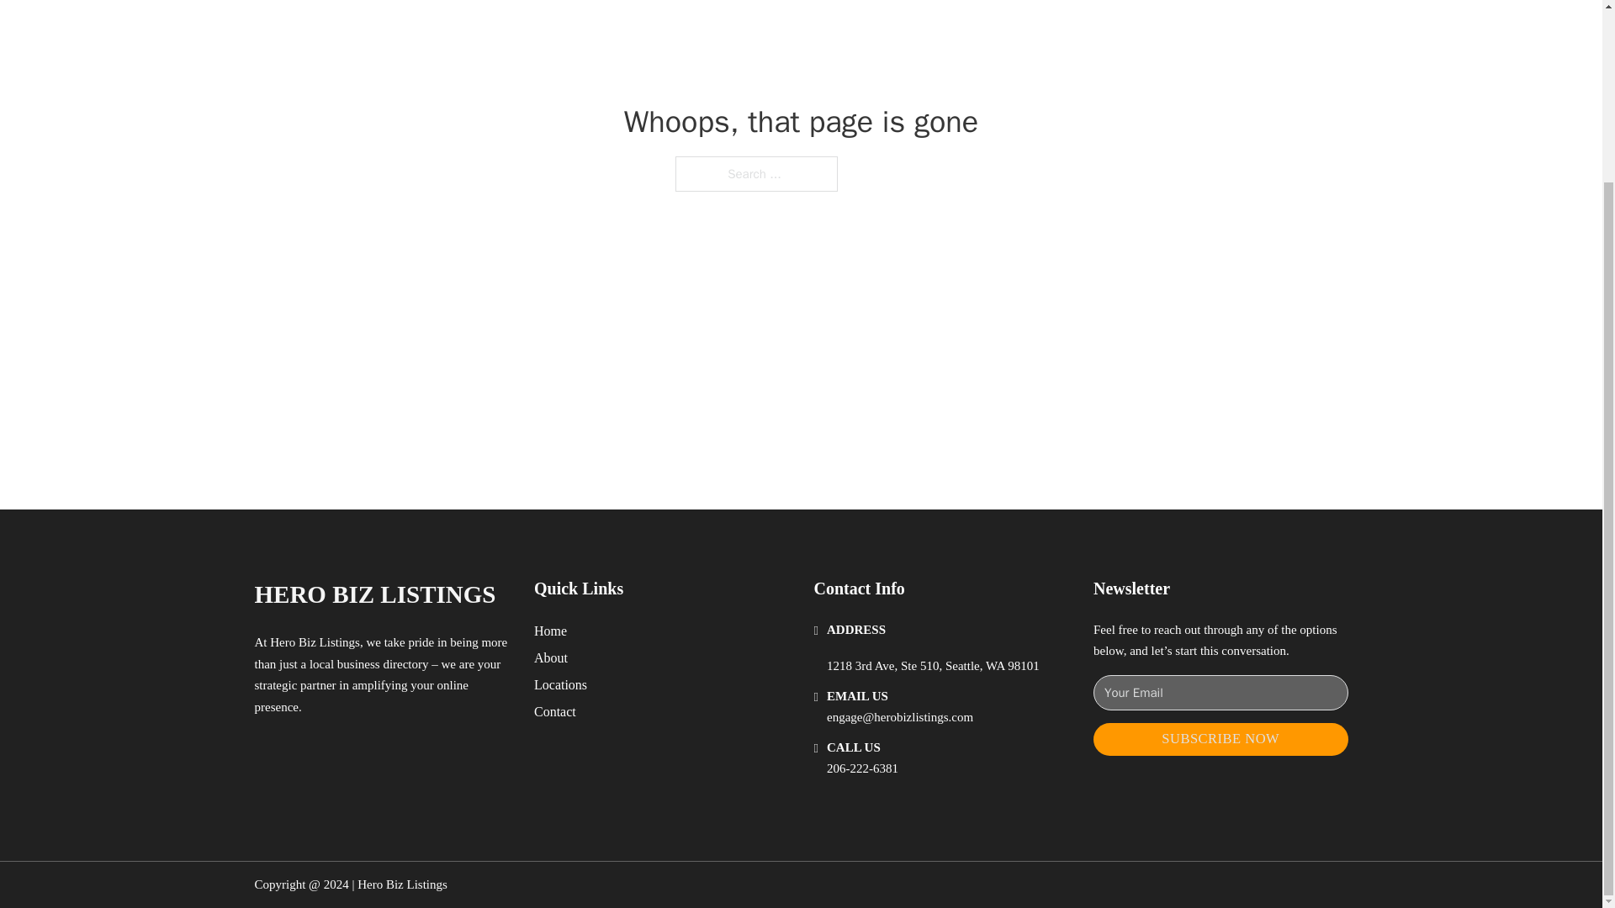  What do you see at coordinates (551, 657) in the screenshot?
I see `About` at bounding box center [551, 657].